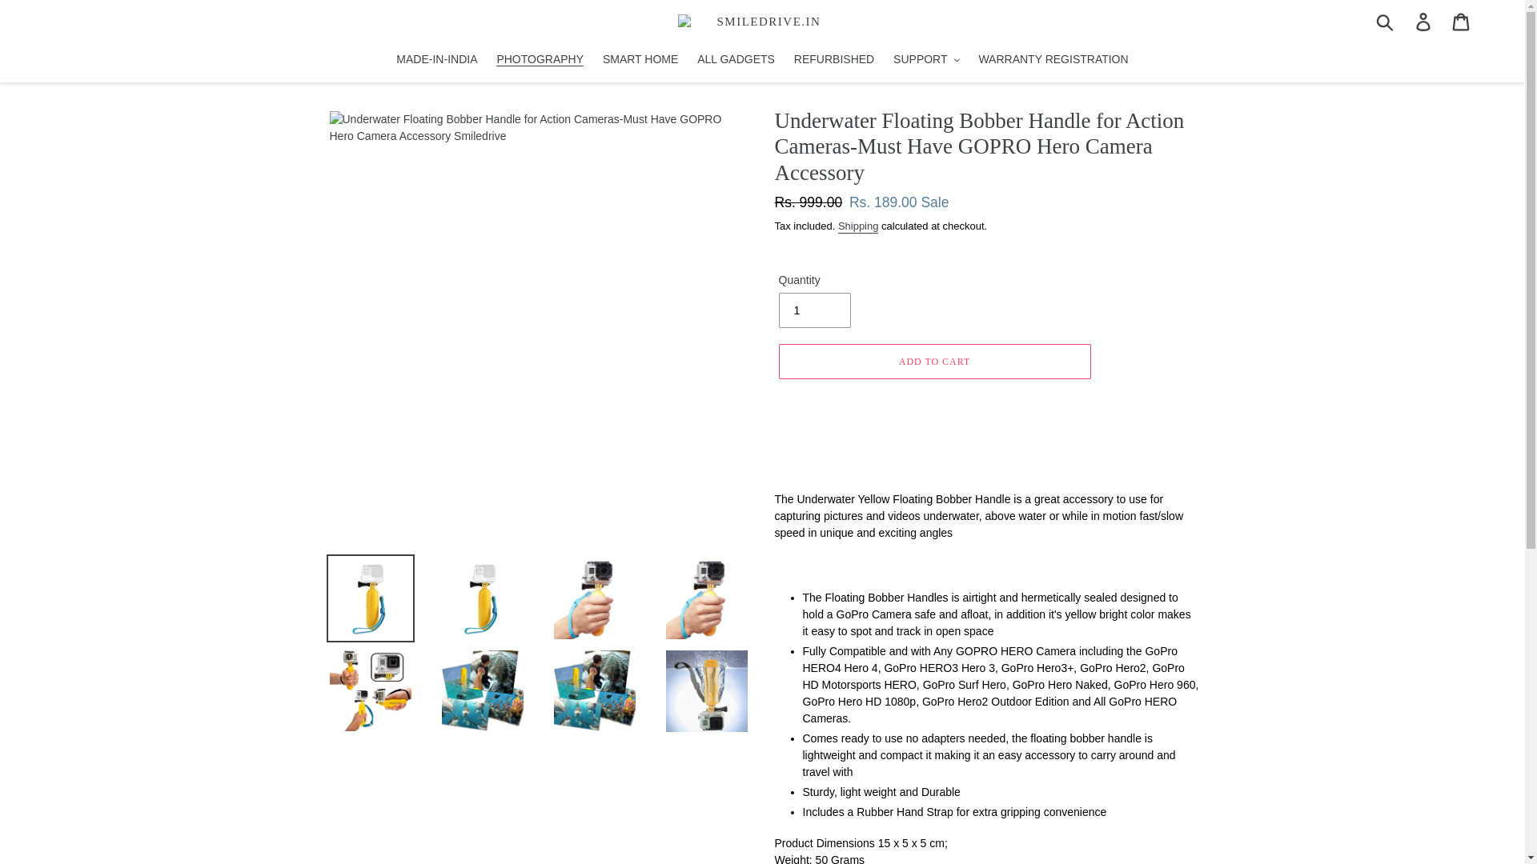 This screenshot has height=864, width=1537. Describe the element at coordinates (1386, 21) in the screenshot. I see `Submit` at that location.